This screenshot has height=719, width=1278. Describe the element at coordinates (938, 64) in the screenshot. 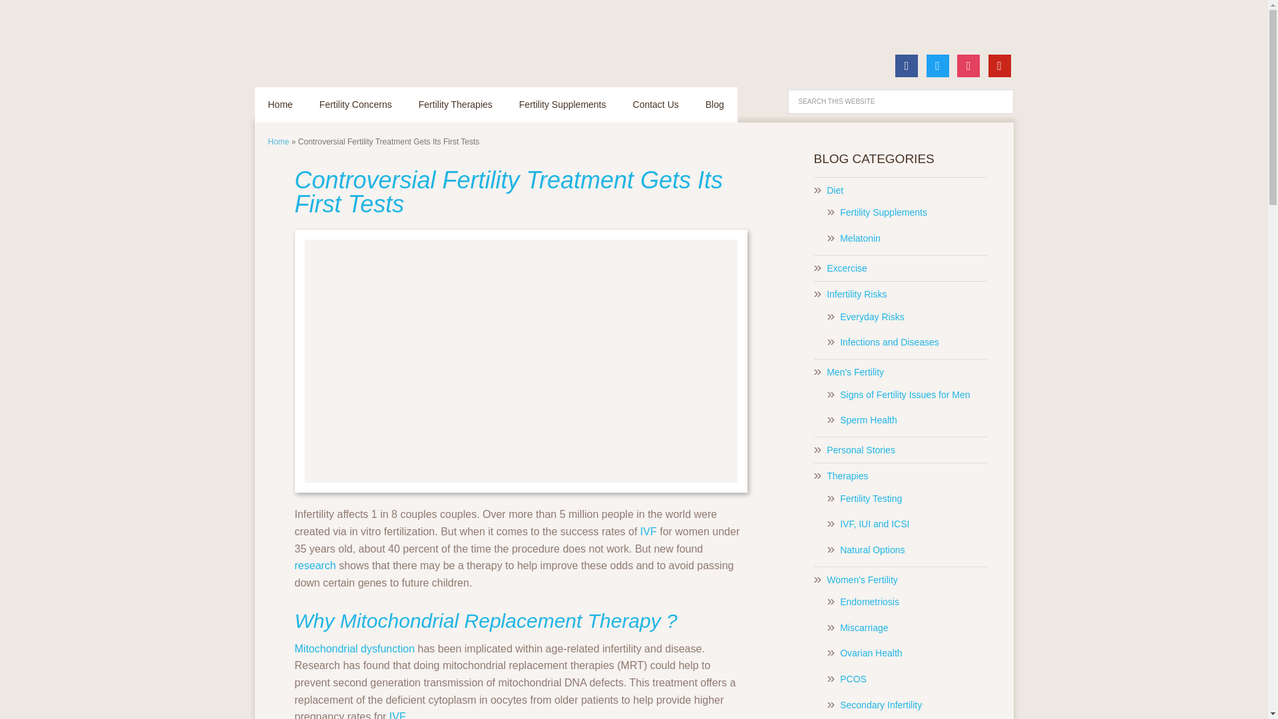

I see `Twitter` at that location.